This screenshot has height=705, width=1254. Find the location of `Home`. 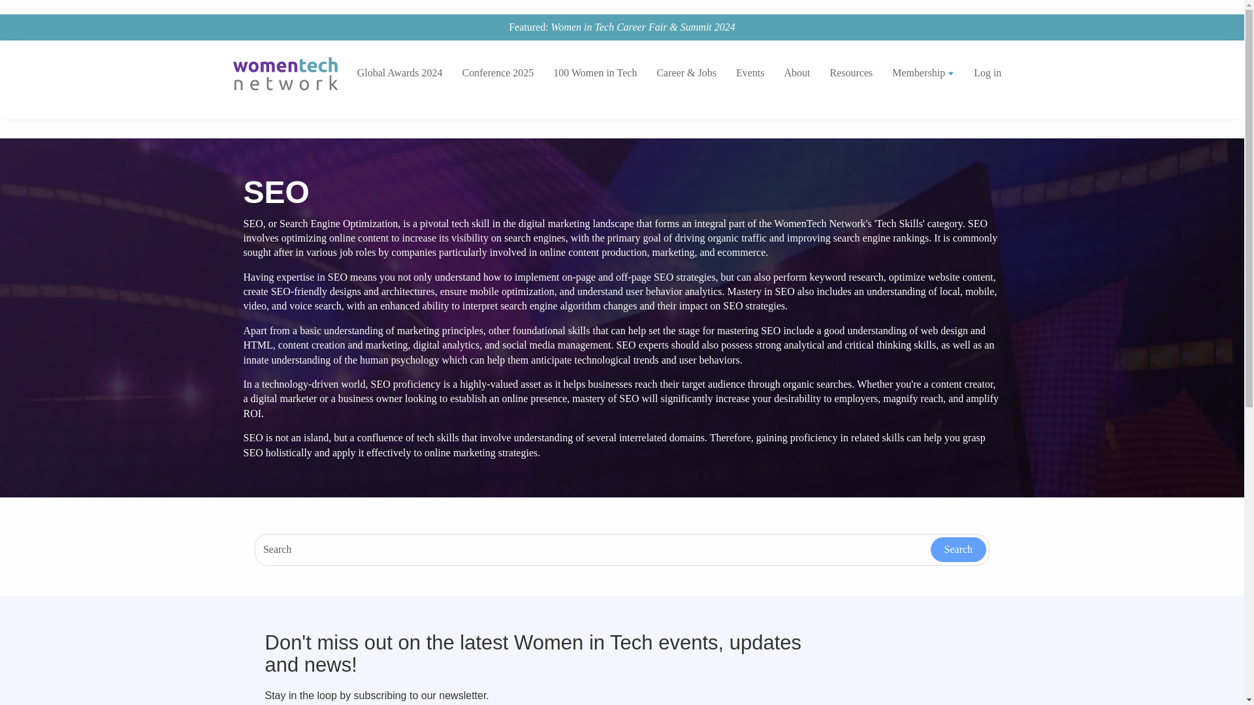

Home is located at coordinates (290, 73).